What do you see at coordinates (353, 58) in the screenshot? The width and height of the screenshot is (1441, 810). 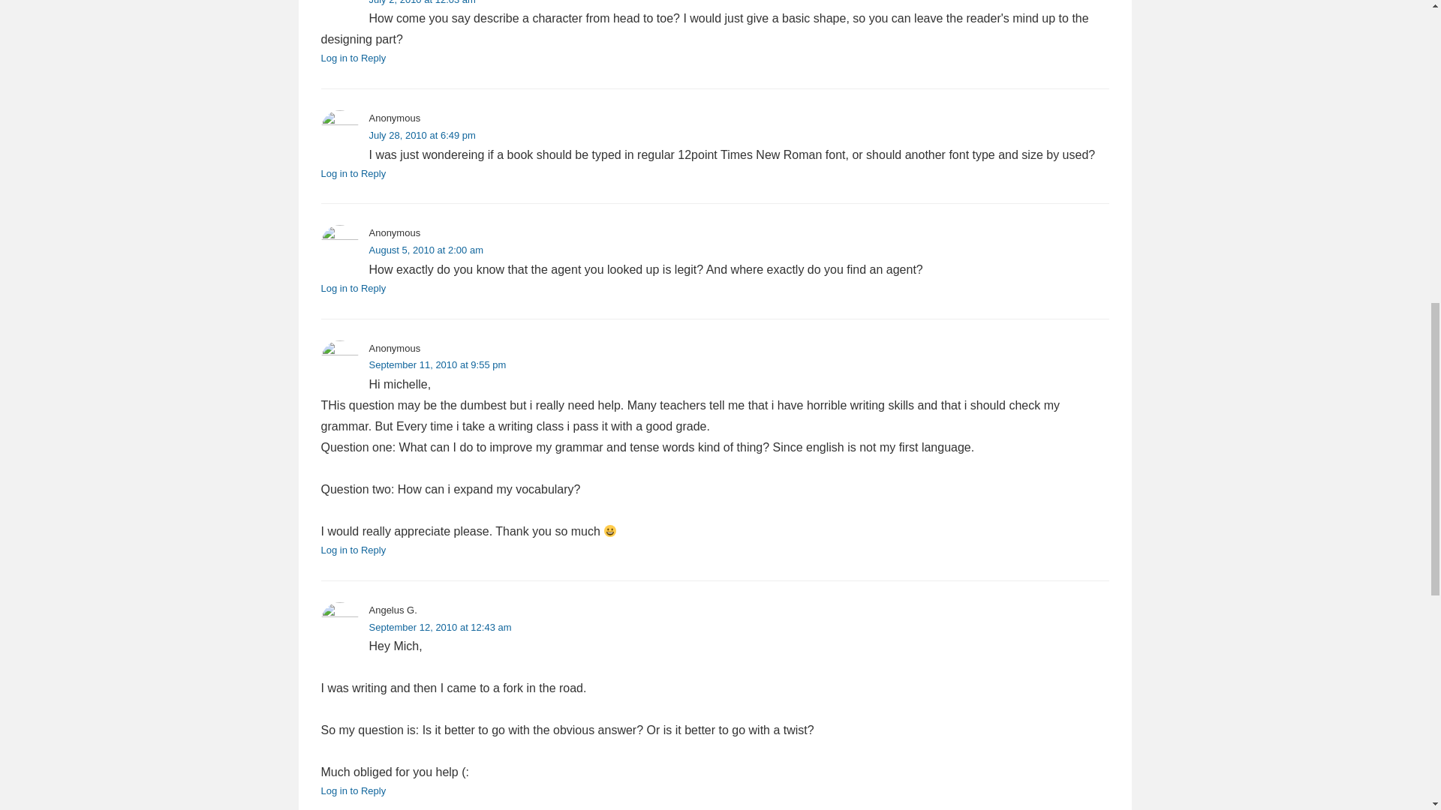 I see `Log in to Reply` at bounding box center [353, 58].